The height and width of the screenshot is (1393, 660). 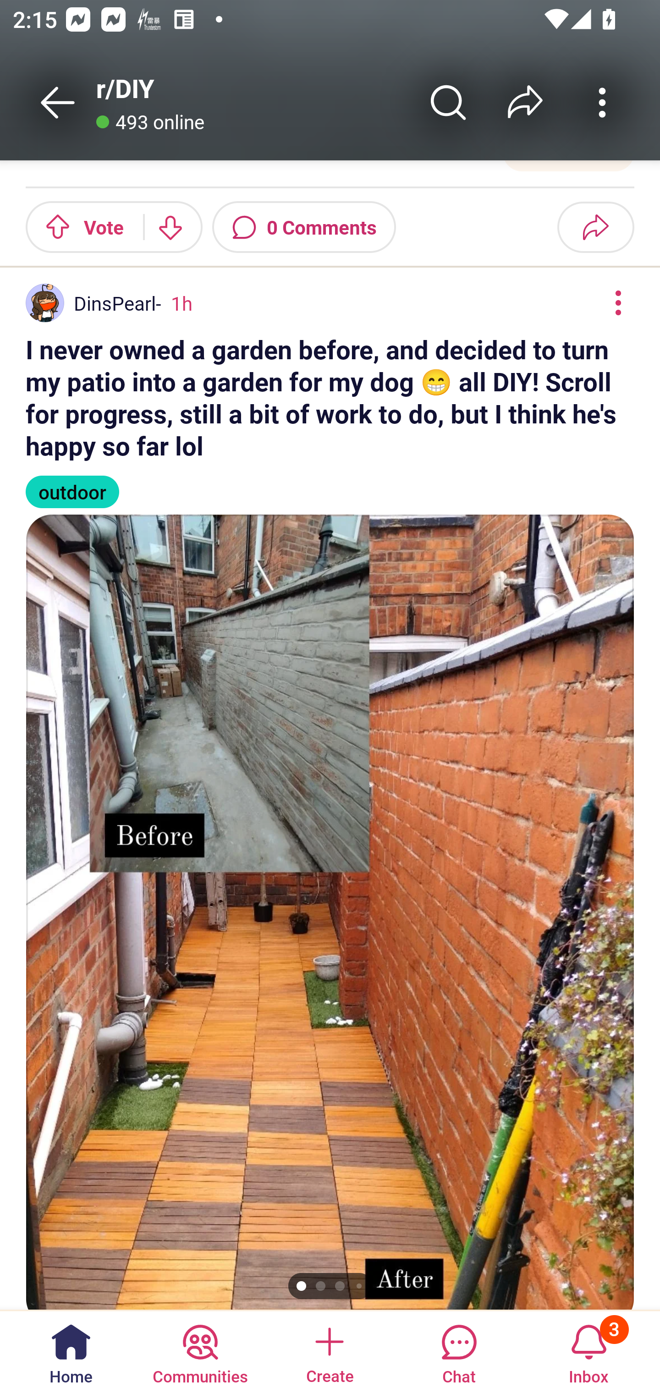 What do you see at coordinates (71, 1351) in the screenshot?
I see `Home` at bounding box center [71, 1351].